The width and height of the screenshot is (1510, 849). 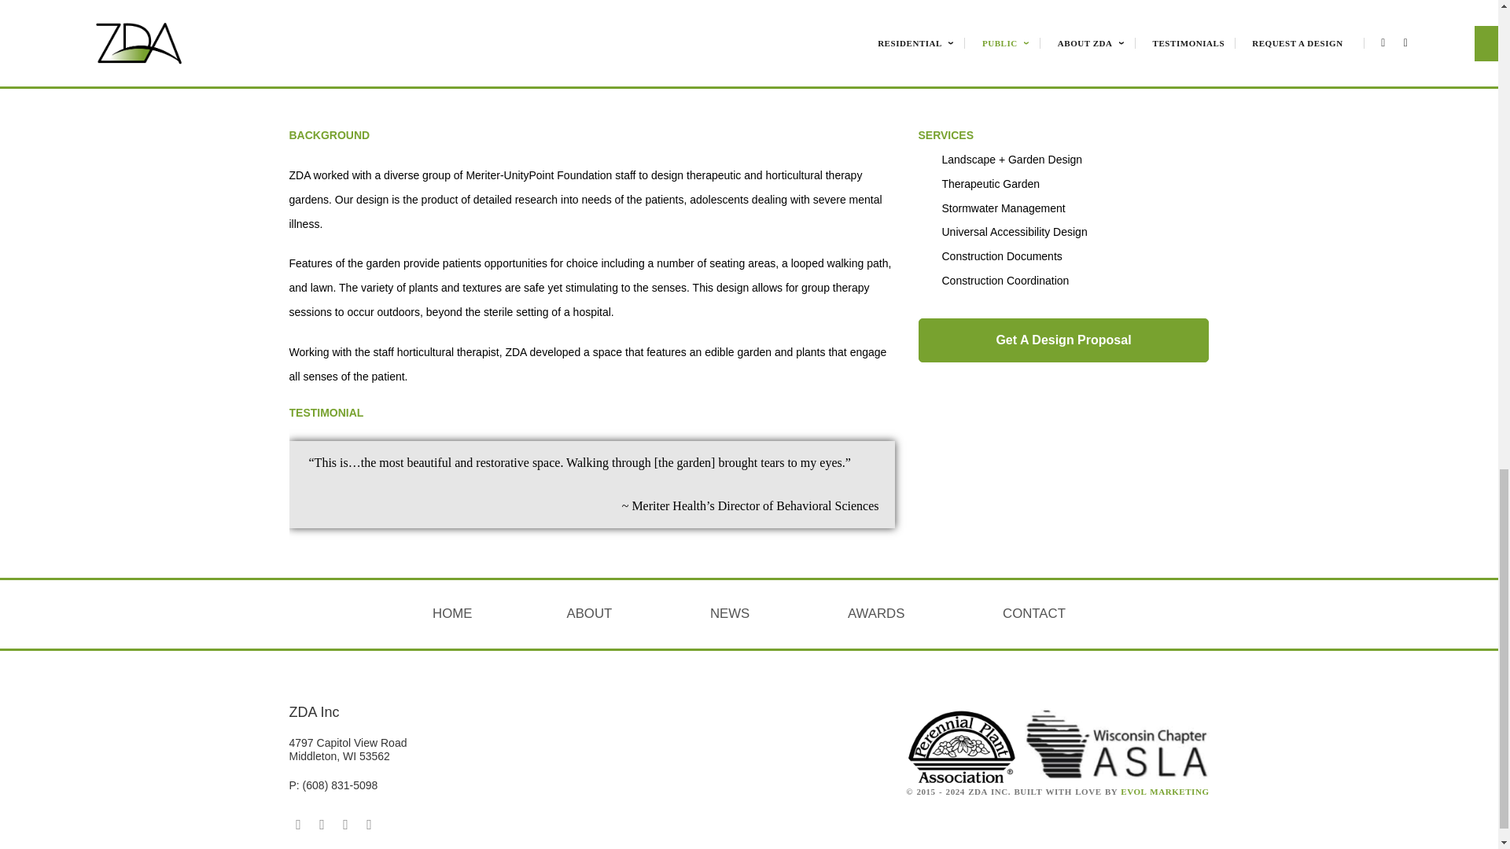 What do you see at coordinates (346, 825) in the screenshot?
I see `Youtube` at bounding box center [346, 825].